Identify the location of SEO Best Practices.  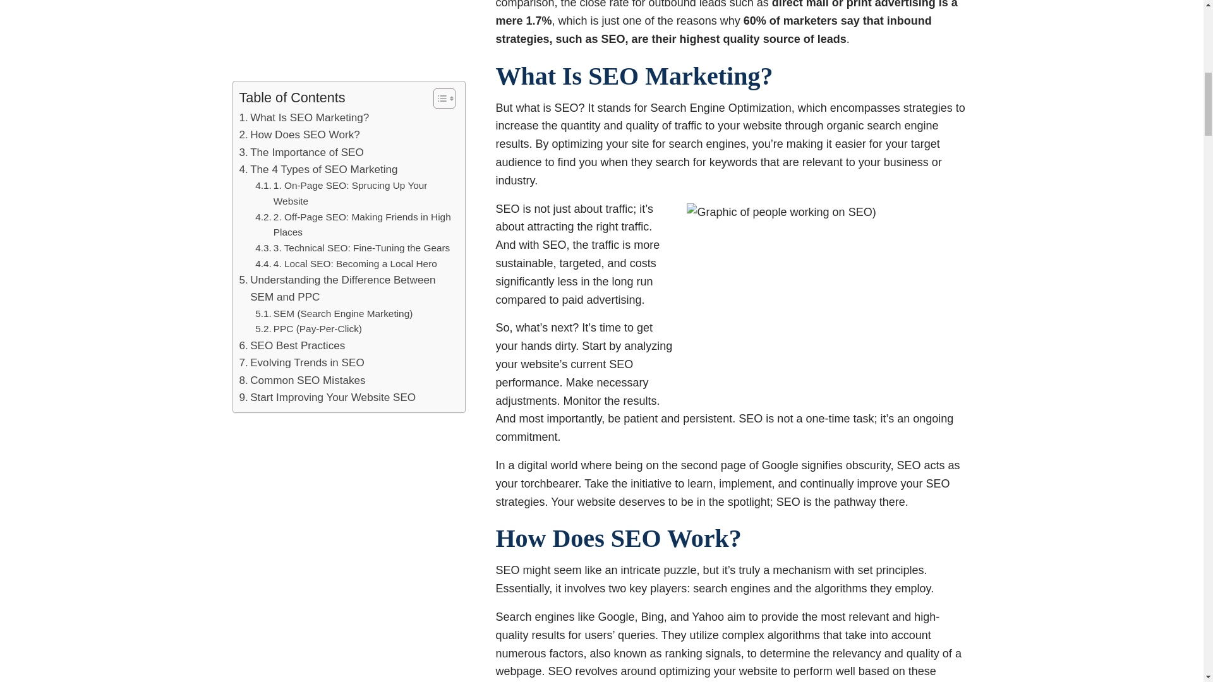
(292, 134).